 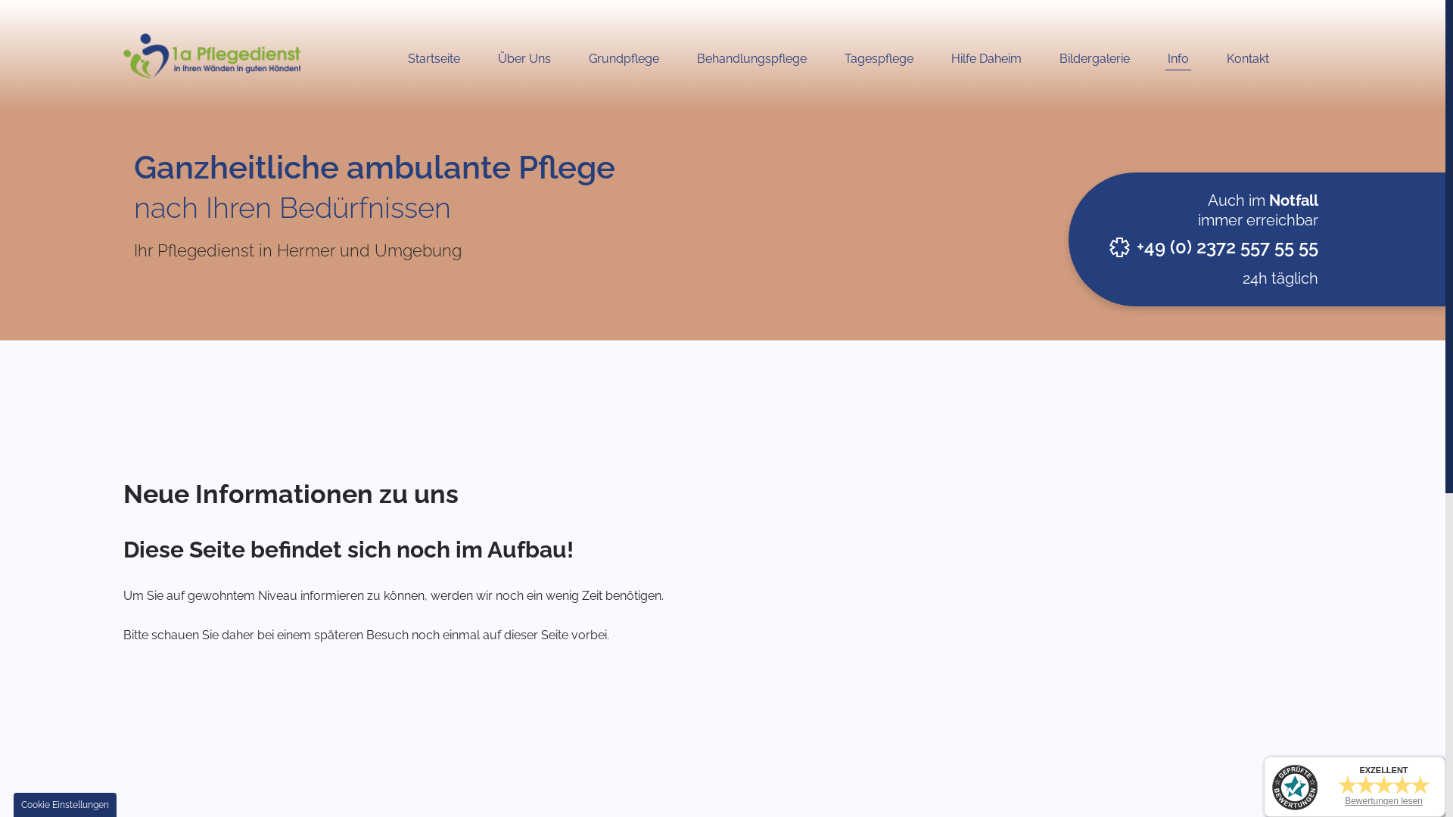 What do you see at coordinates (624, 59) in the screenshot?
I see `Grundpflege` at bounding box center [624, 59].